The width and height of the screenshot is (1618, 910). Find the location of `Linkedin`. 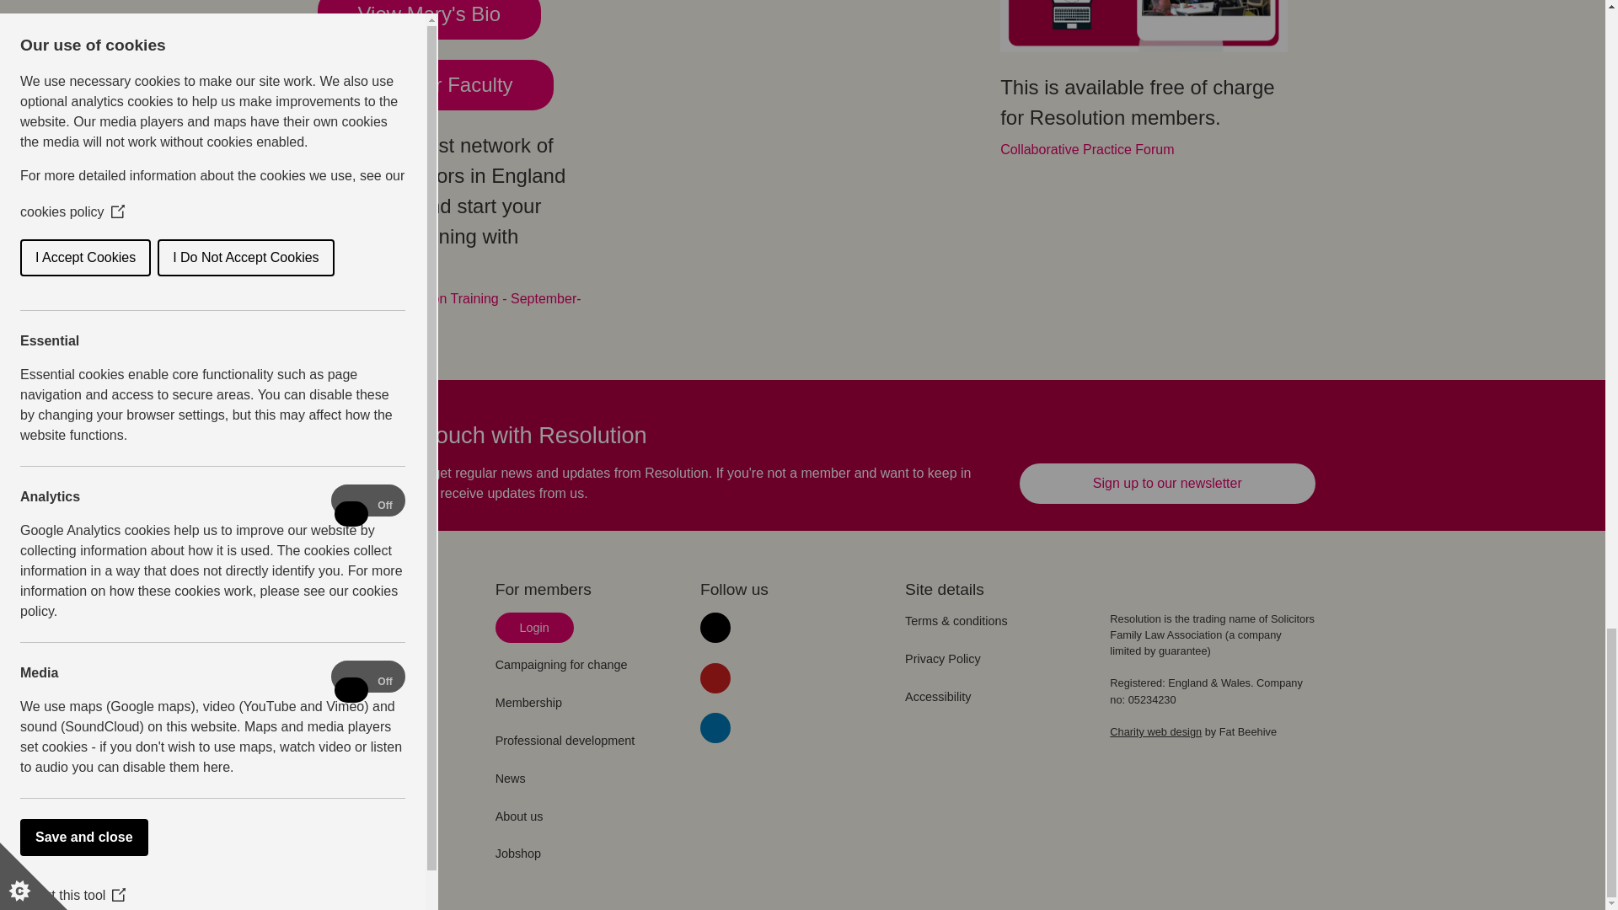

Linkedin is located at coordinates (715, 728).